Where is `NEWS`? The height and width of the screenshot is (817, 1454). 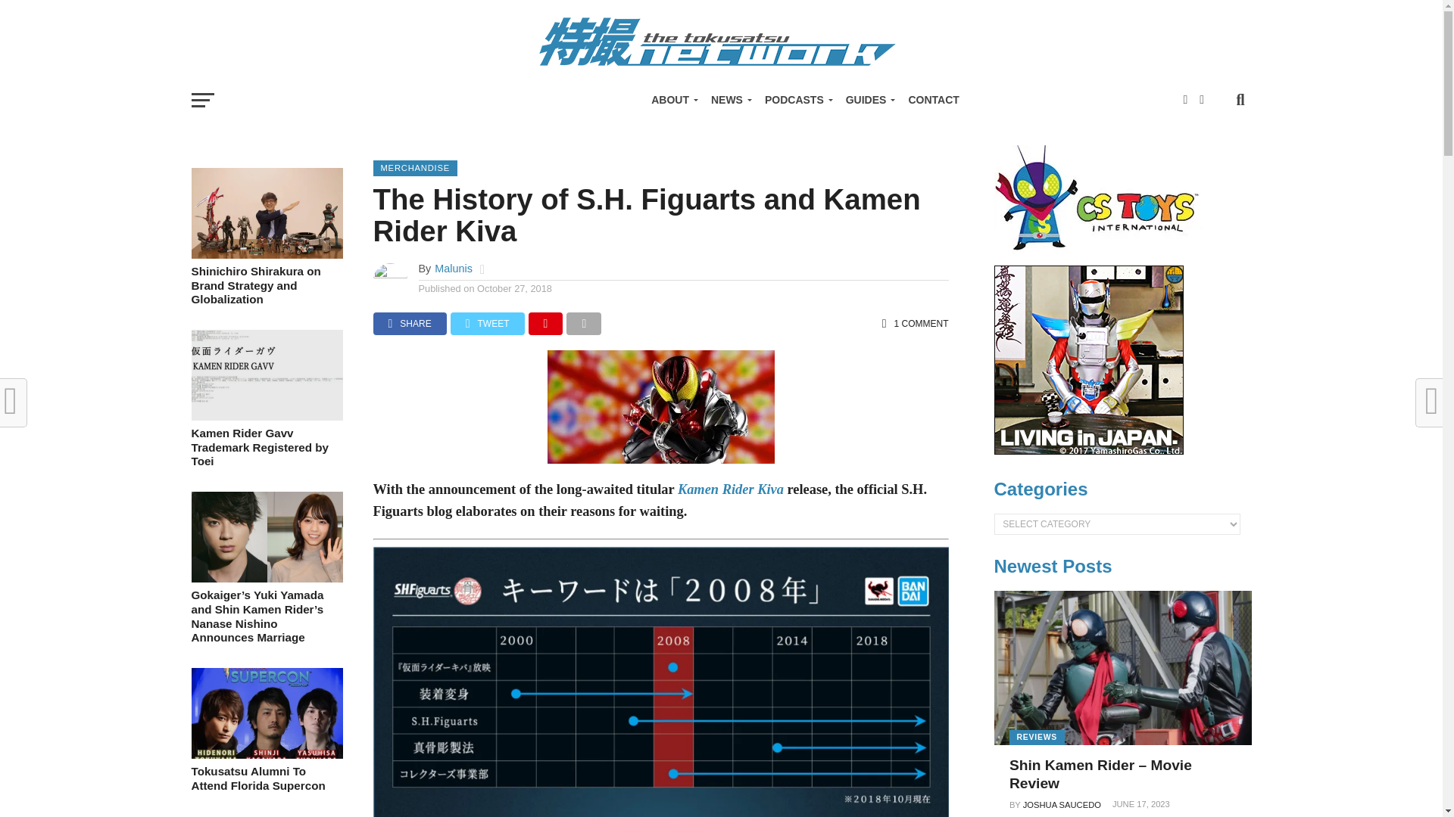
NEWS is located at coordinates (729, 100).